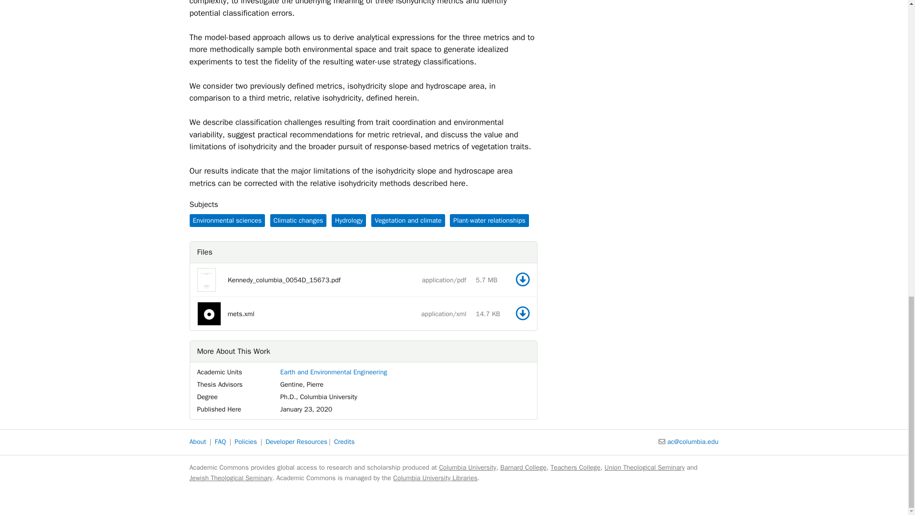 The image size is (915, 515). What do you see at coordinates (436, 478) in the screenshot?
I see `Policies` at bounding box center [436, 478].